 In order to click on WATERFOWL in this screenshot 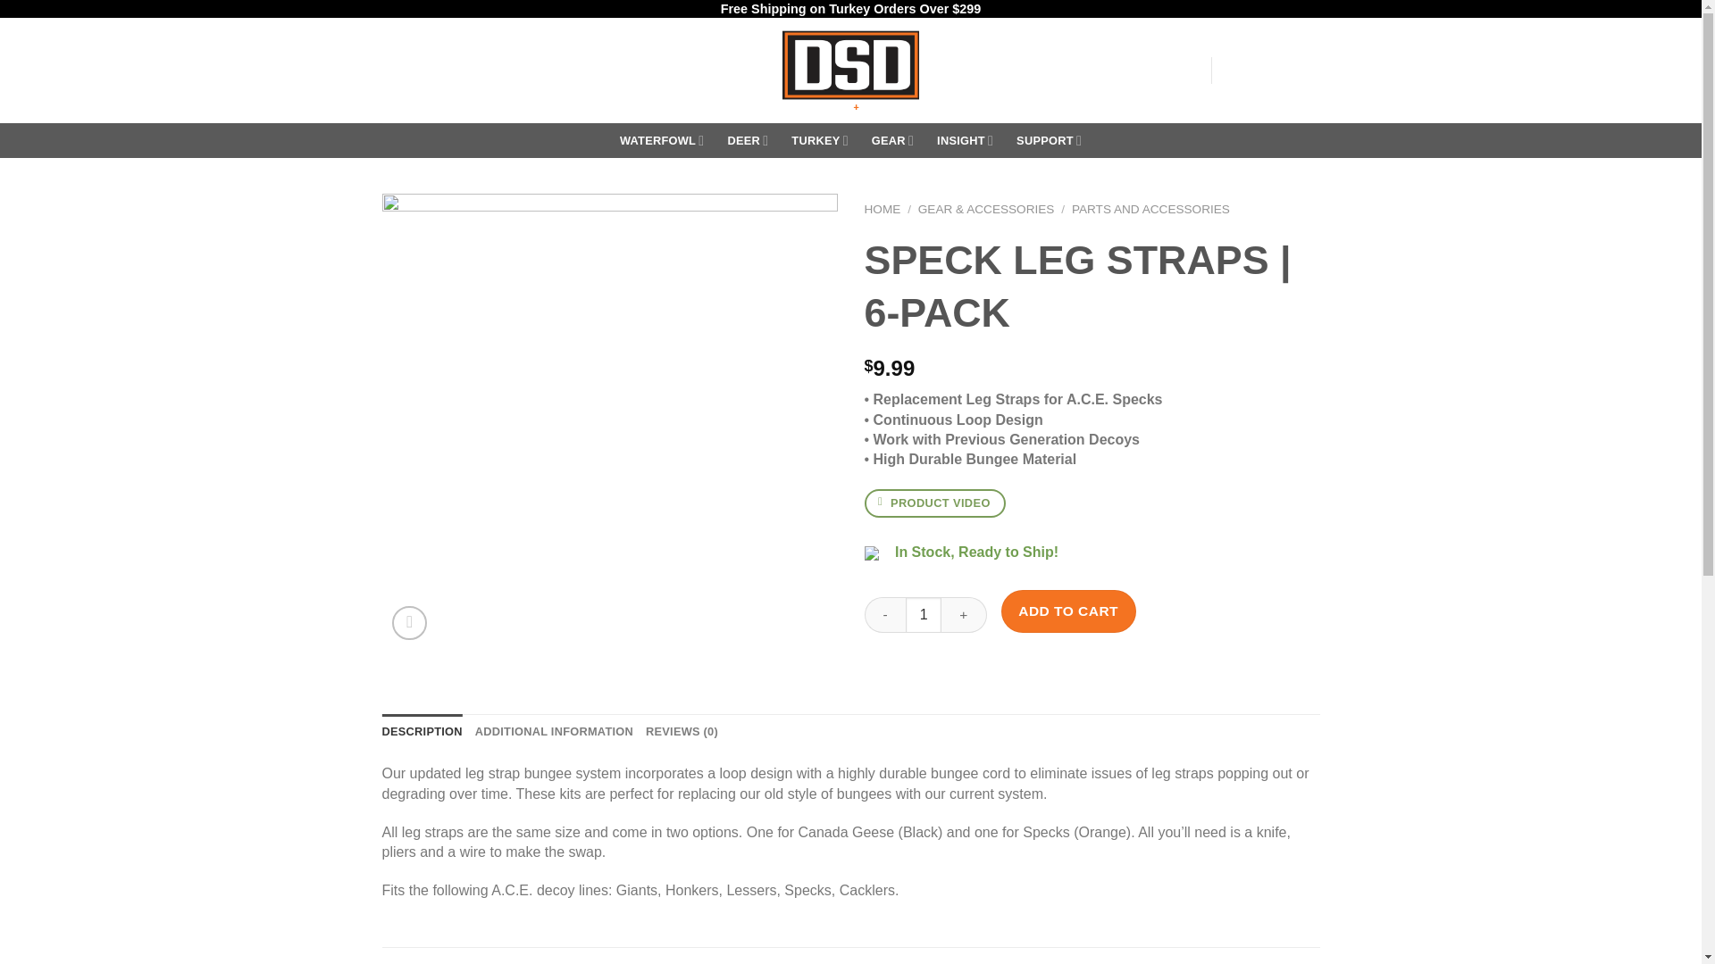, I will do `click(662, 141)`.